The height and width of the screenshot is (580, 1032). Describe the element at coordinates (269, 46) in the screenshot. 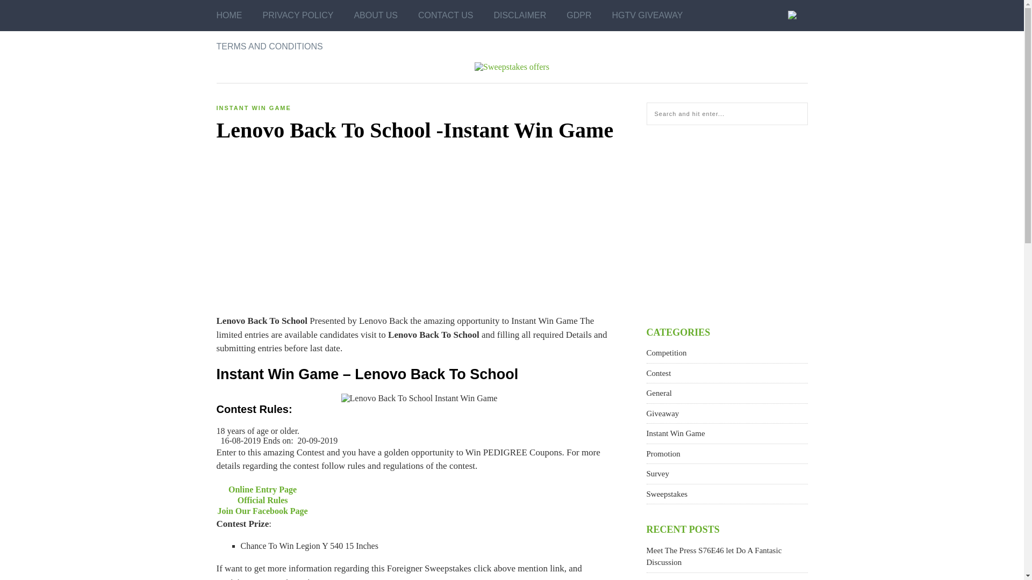

I see `TERMS AND CONDITIONS` at that location.